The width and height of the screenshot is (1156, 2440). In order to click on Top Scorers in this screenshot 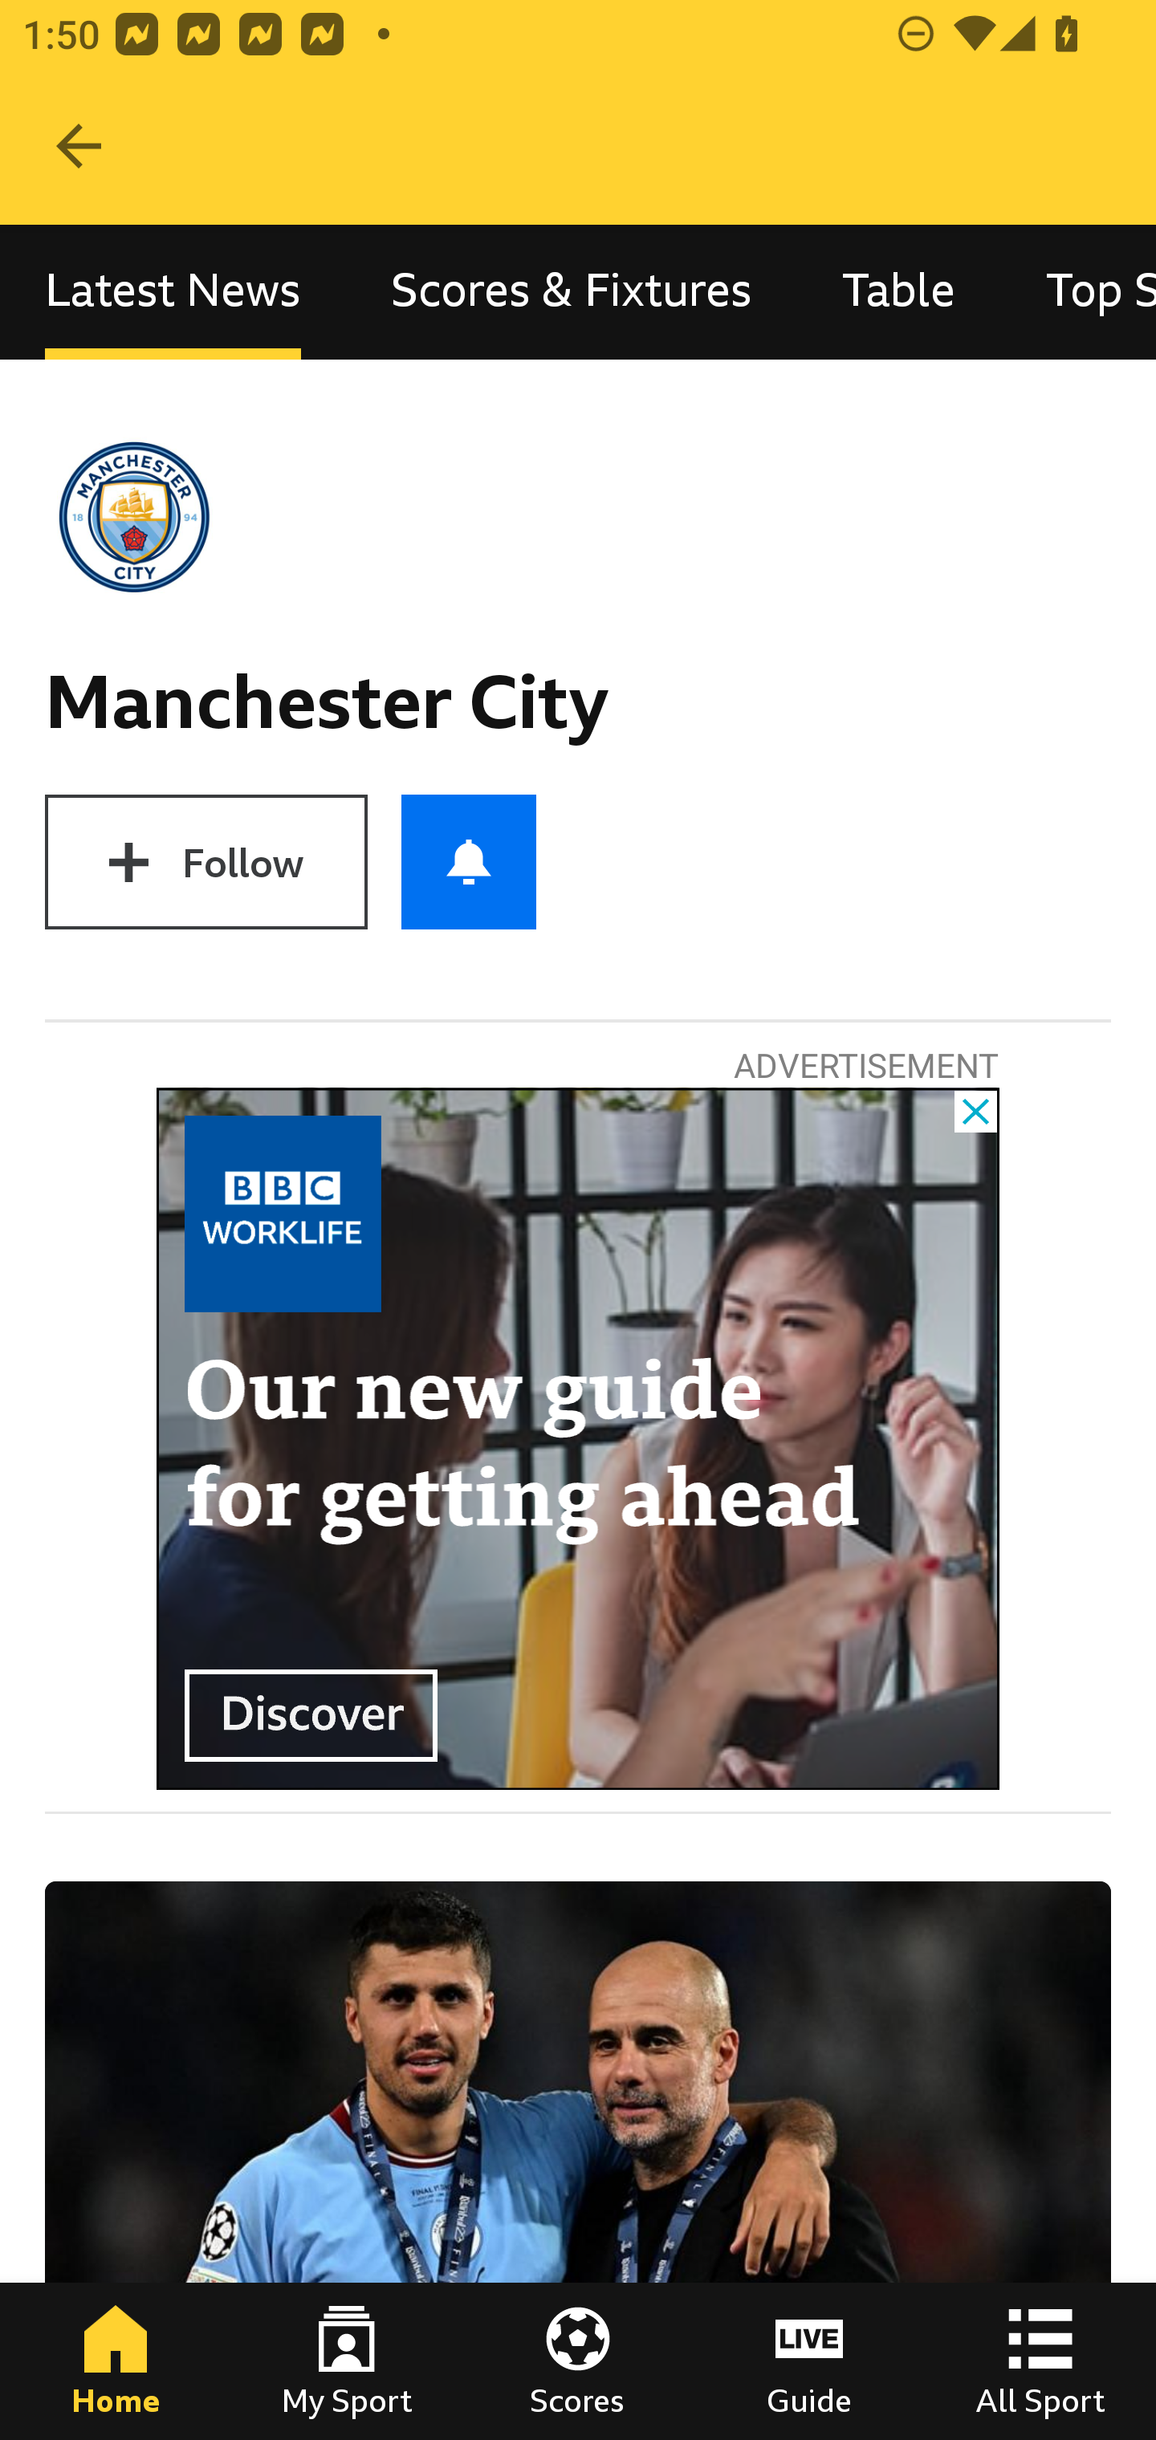, I will do `click(1079, 291)`.